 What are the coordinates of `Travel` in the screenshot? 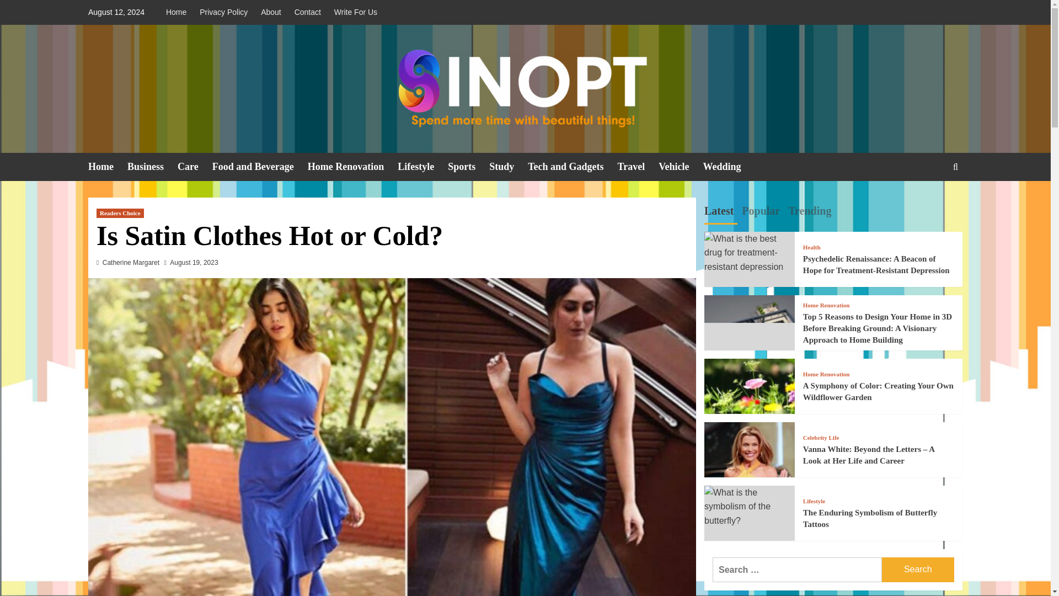 It's located at (638, 167).